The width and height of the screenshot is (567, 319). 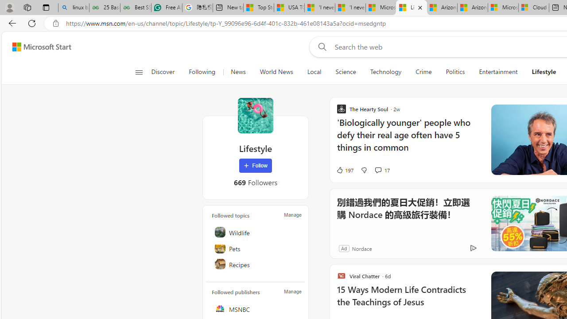 I want to click on Microsoft Start, so click(x=42, y=47).